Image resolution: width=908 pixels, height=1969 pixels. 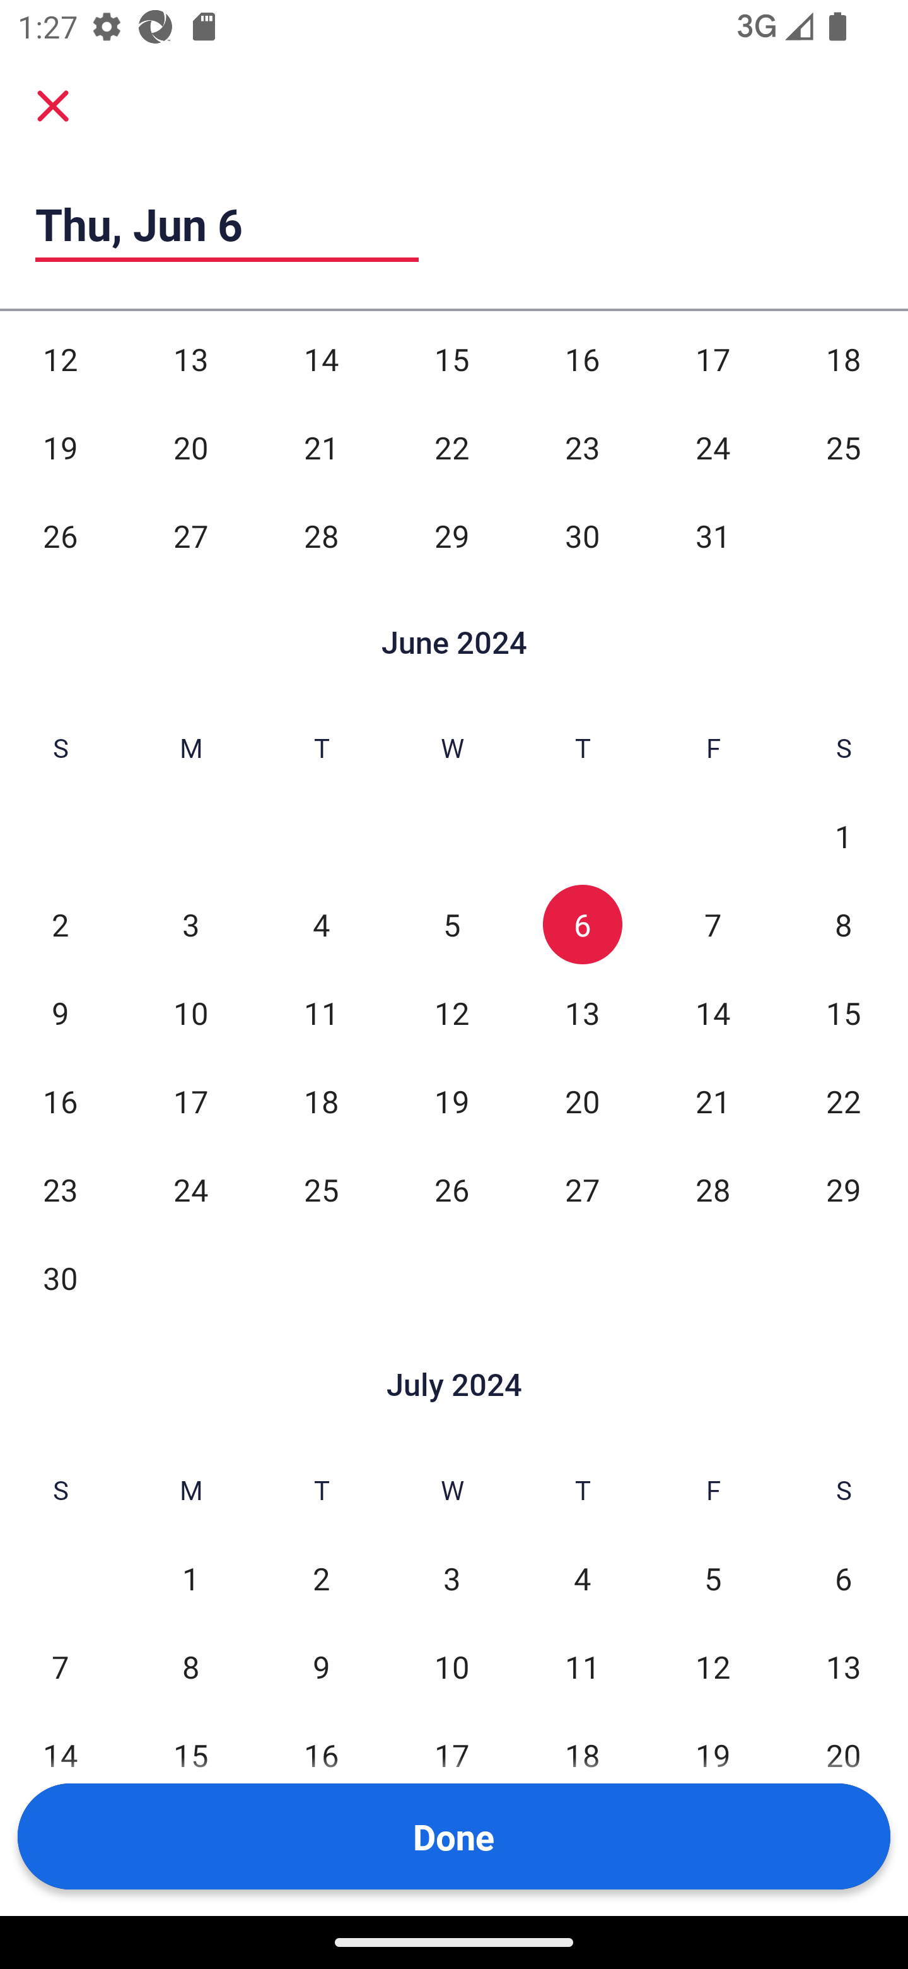 I want to click on 10 Wed, Jul 10, Not Selected, so click(x=451, y=1666).